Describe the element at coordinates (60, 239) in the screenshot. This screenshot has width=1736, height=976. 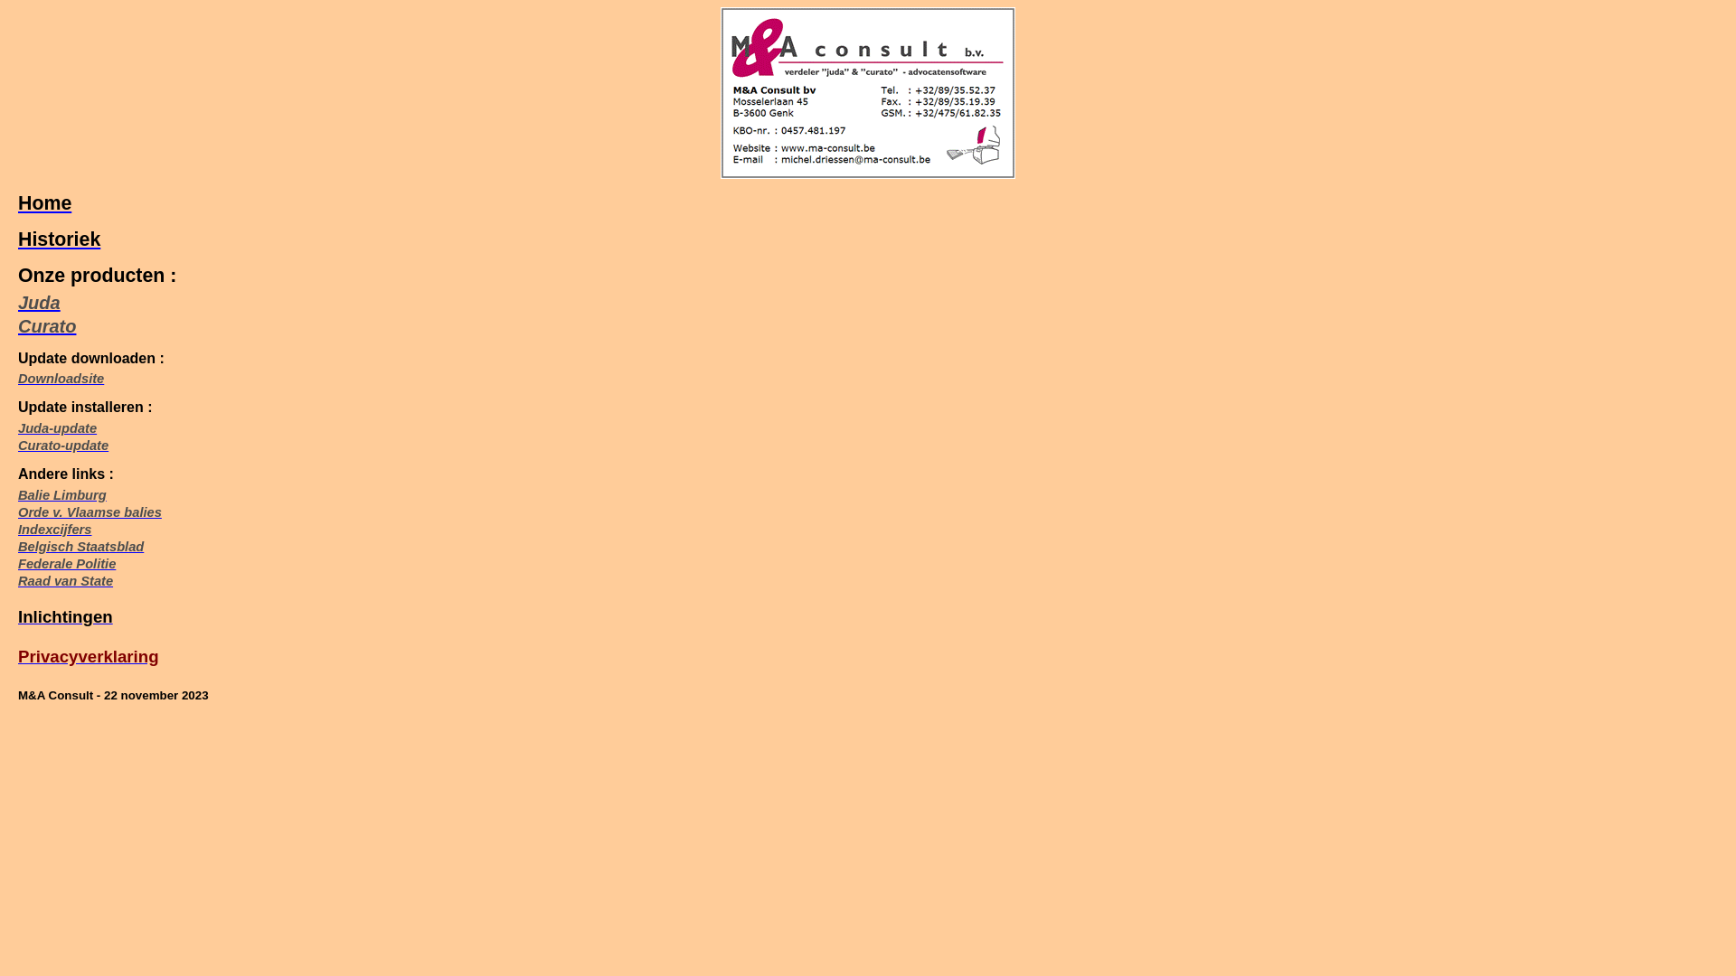
I see `Historiek` at that location.